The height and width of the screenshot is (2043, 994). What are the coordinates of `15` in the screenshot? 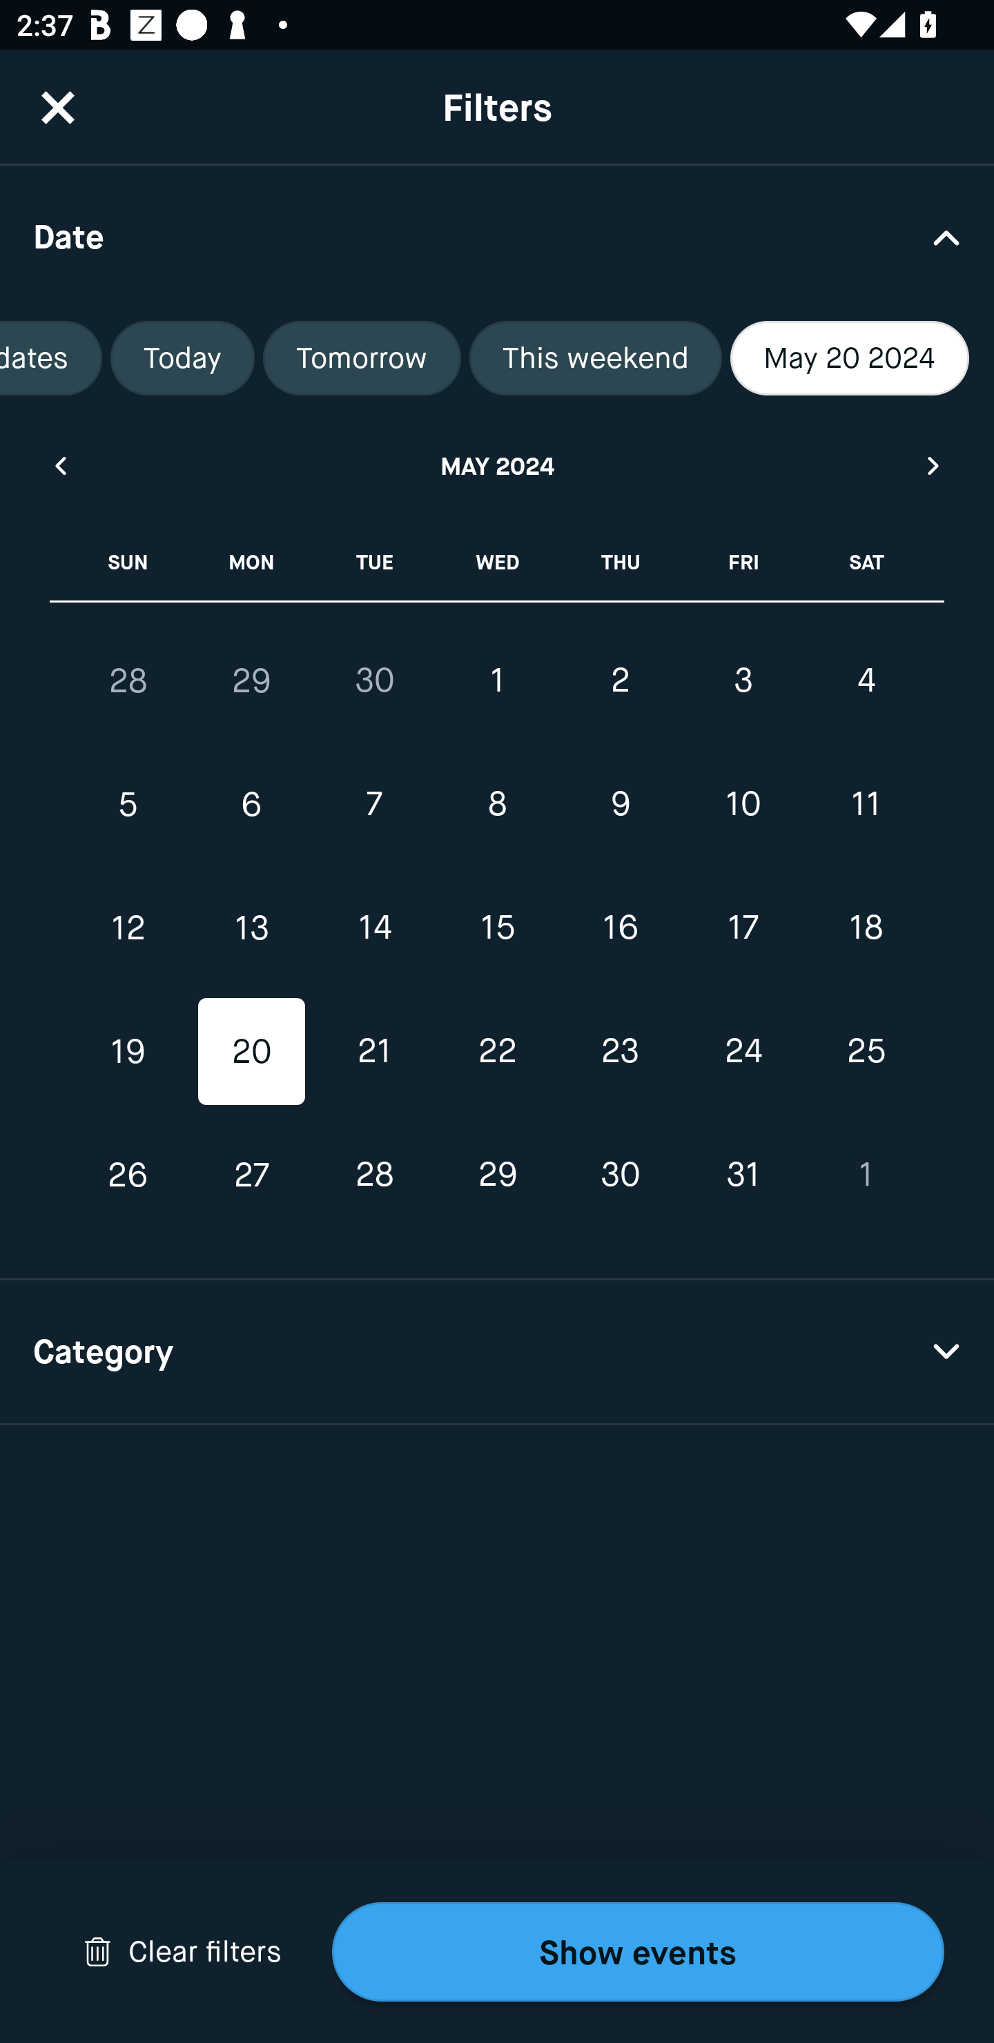 It's located at (497, 928).